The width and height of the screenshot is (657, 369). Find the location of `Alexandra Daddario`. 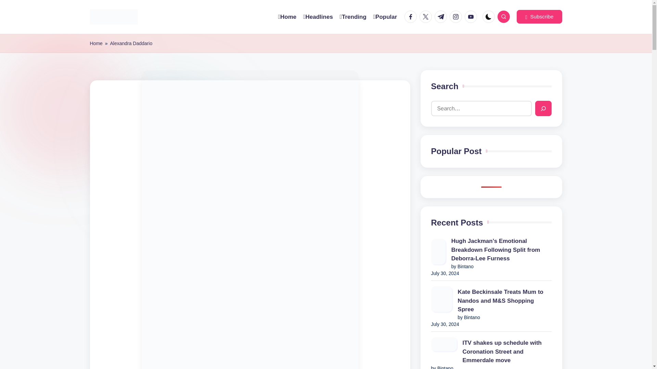

Alexandra Daddario is located at coordinates (131, 43).